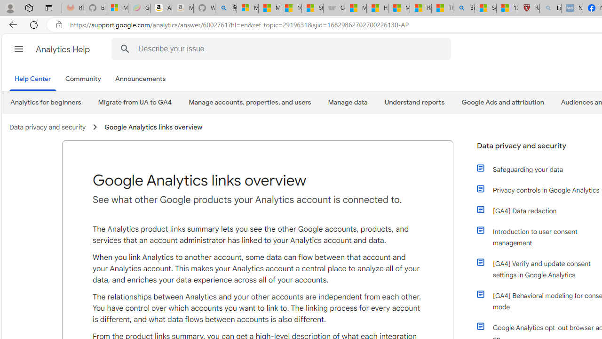  What do you see at coordinates (83, 79) in the screenshot?
I see `Community` at bounding box center [83, 79].